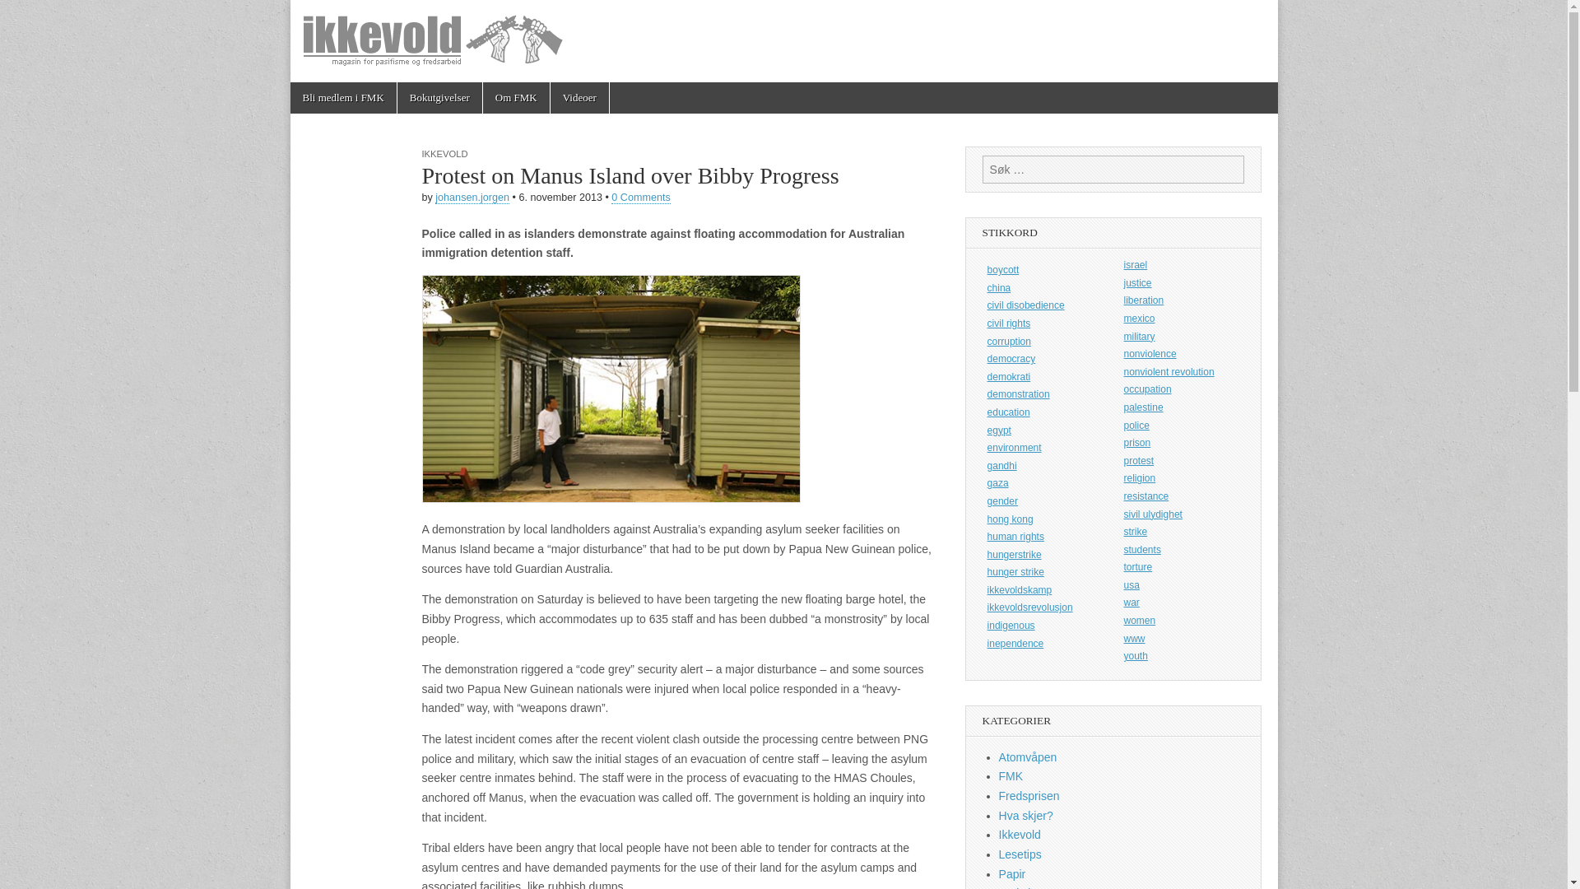 This screenshot has height=889, width=1580. I want to click on indigenous, so click(1045, 626).